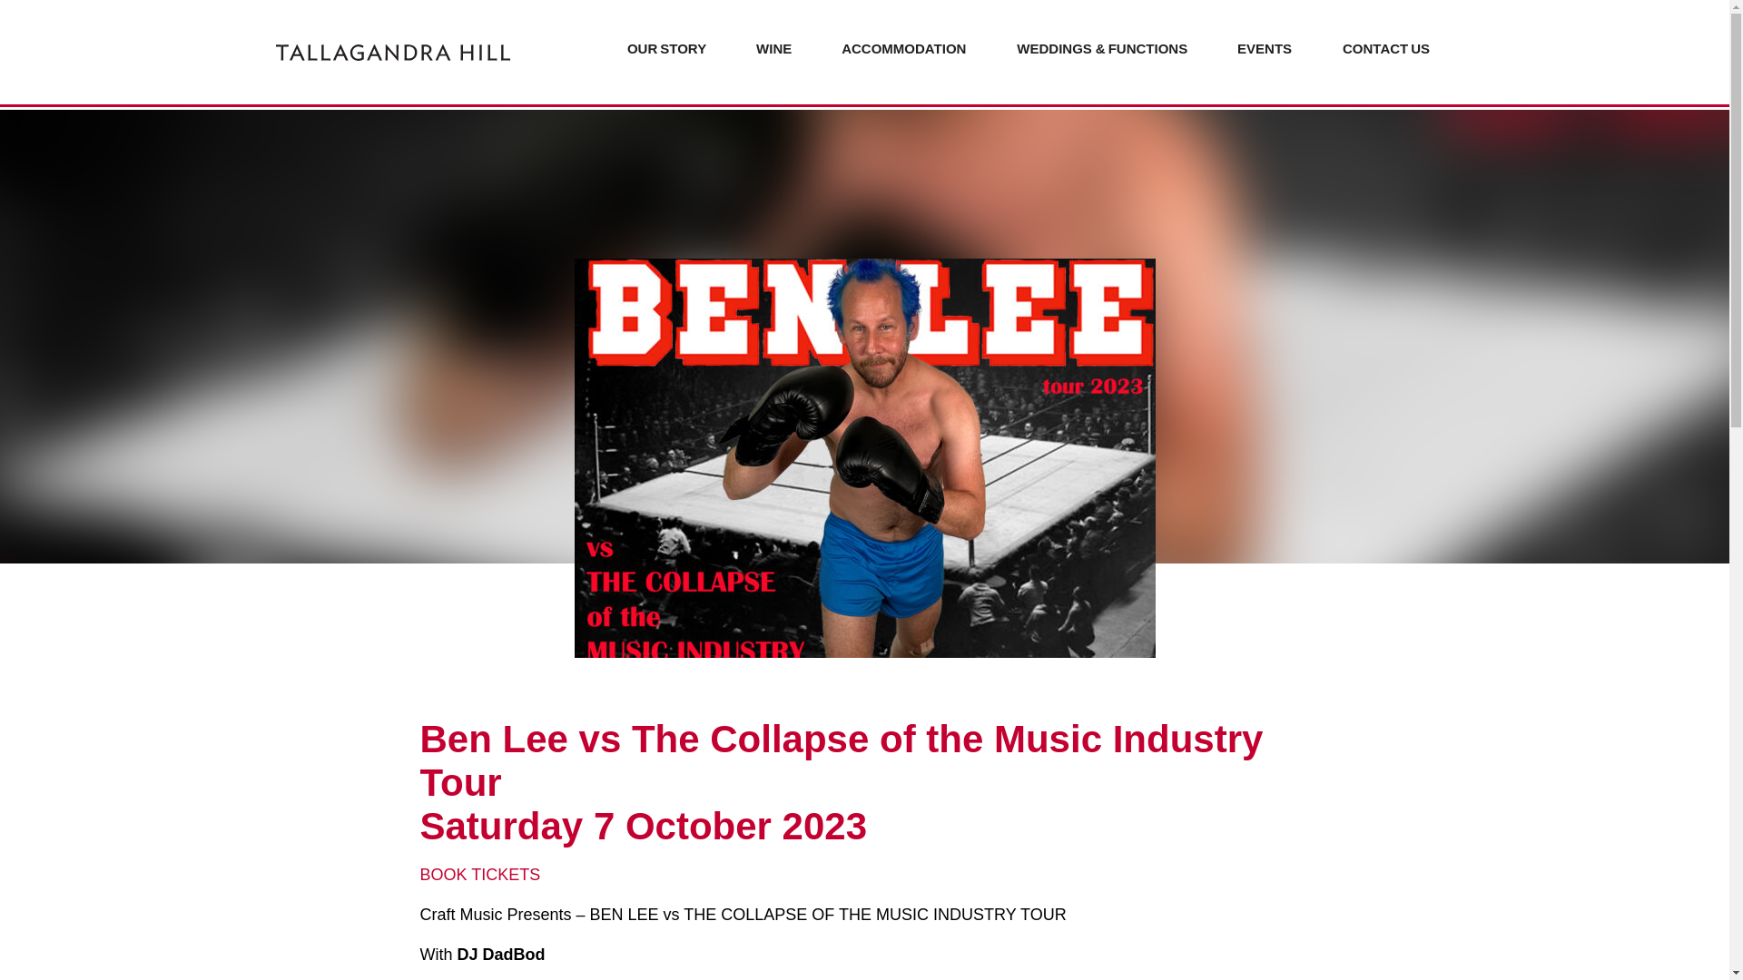 This screenshot has width=1743, height=980. I want to click on EVENTS, so click(1265, 52).